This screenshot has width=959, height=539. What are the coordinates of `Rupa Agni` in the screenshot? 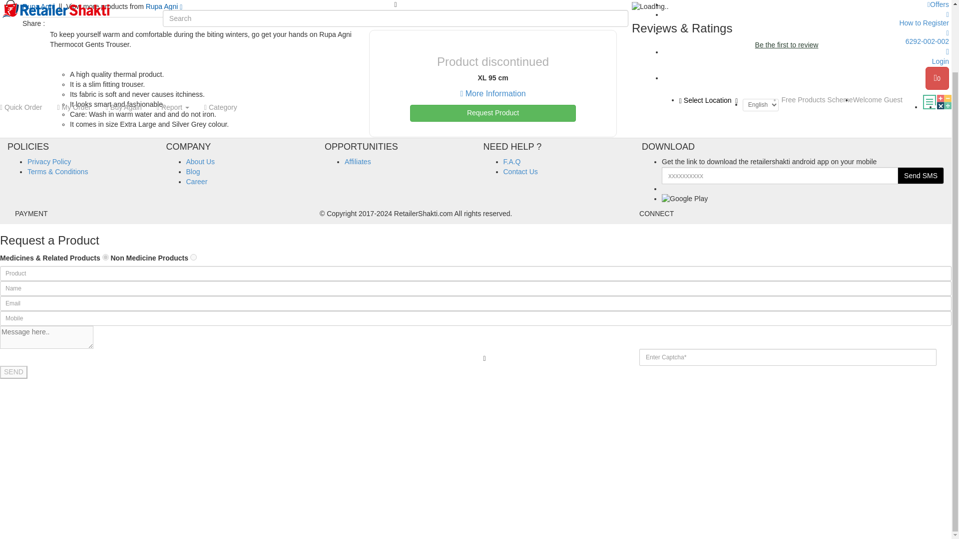 It's located at (38, 6).